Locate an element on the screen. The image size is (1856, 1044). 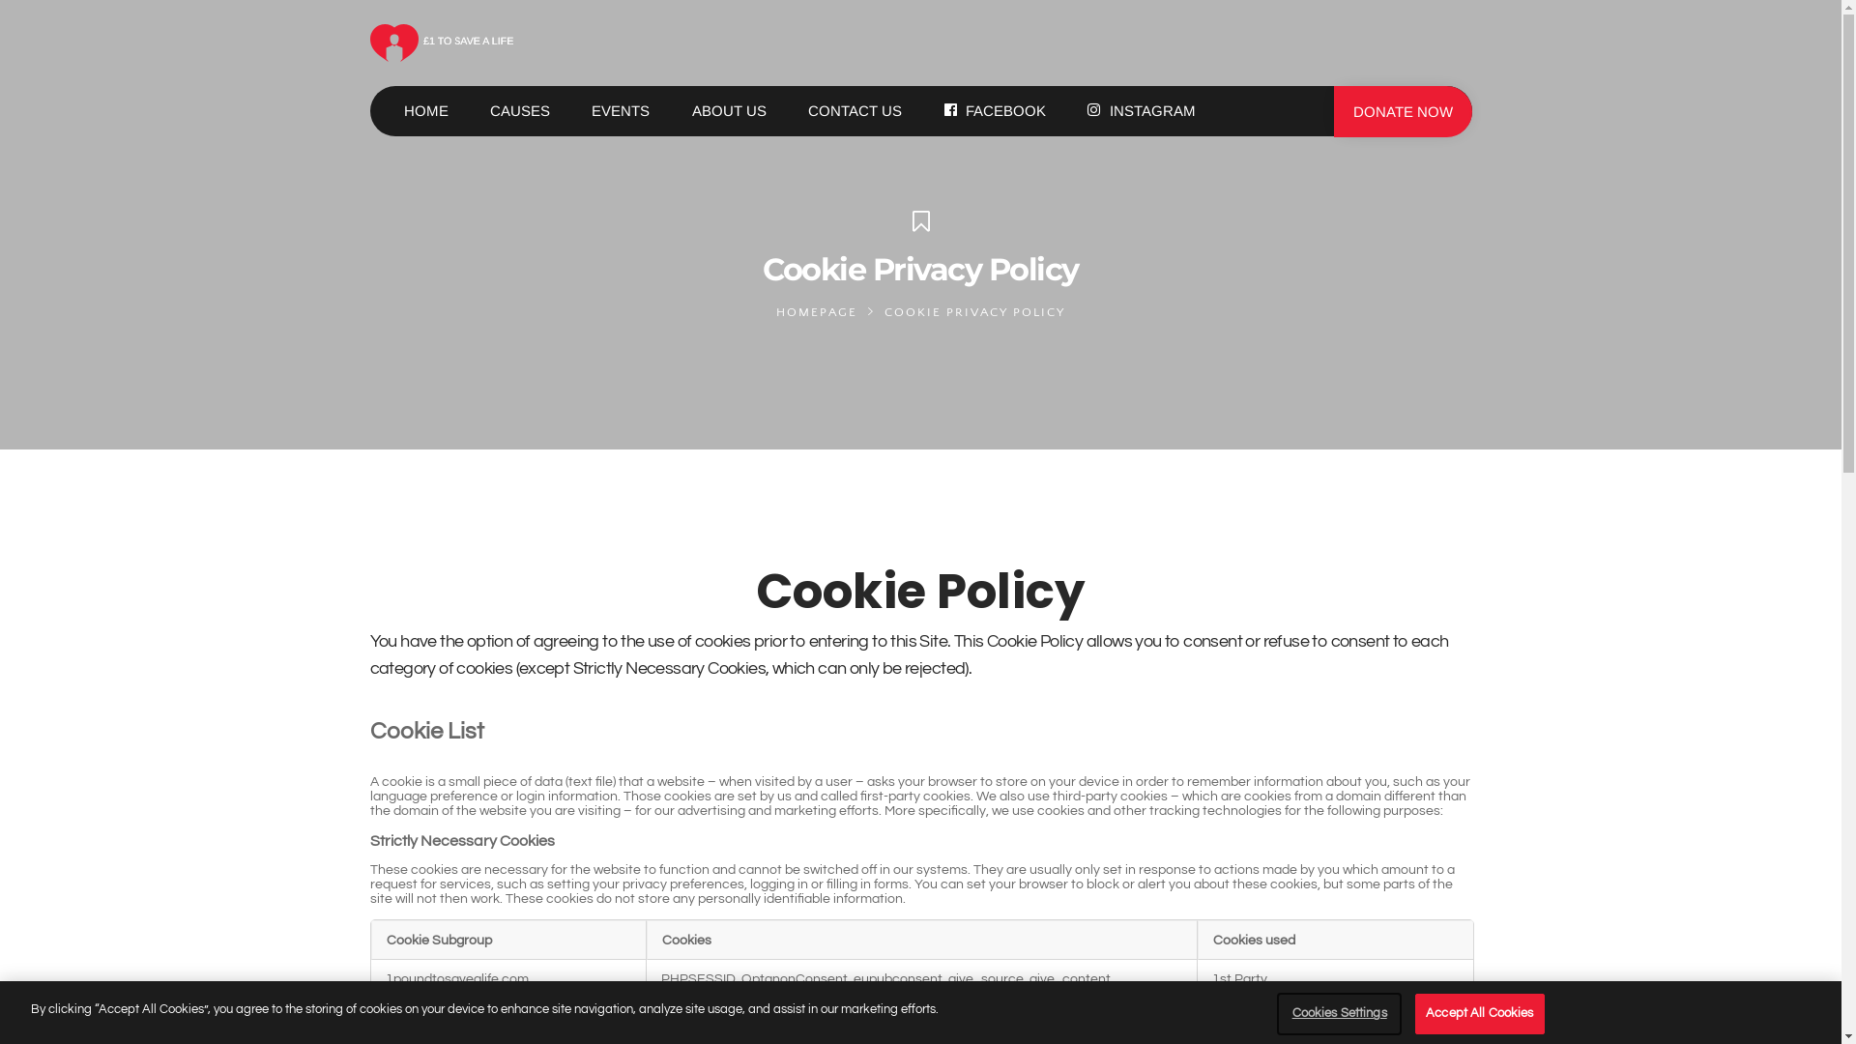
CONTACT US is located at coordinates (855, 111).